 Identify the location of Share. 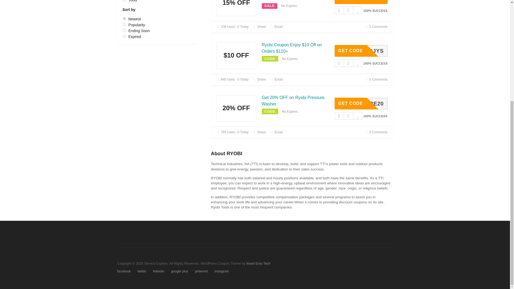
(124, 30).